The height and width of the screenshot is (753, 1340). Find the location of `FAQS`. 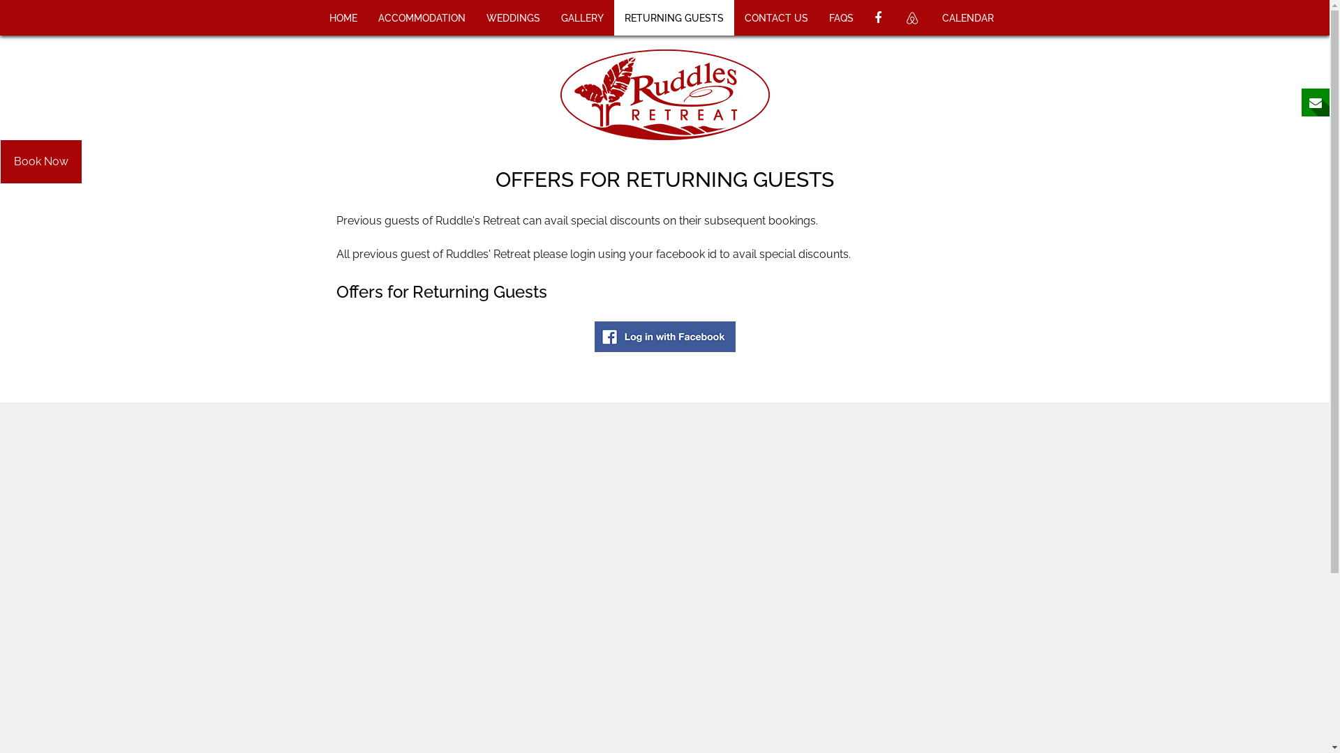

FAQS is located at coordinates (840, 18).